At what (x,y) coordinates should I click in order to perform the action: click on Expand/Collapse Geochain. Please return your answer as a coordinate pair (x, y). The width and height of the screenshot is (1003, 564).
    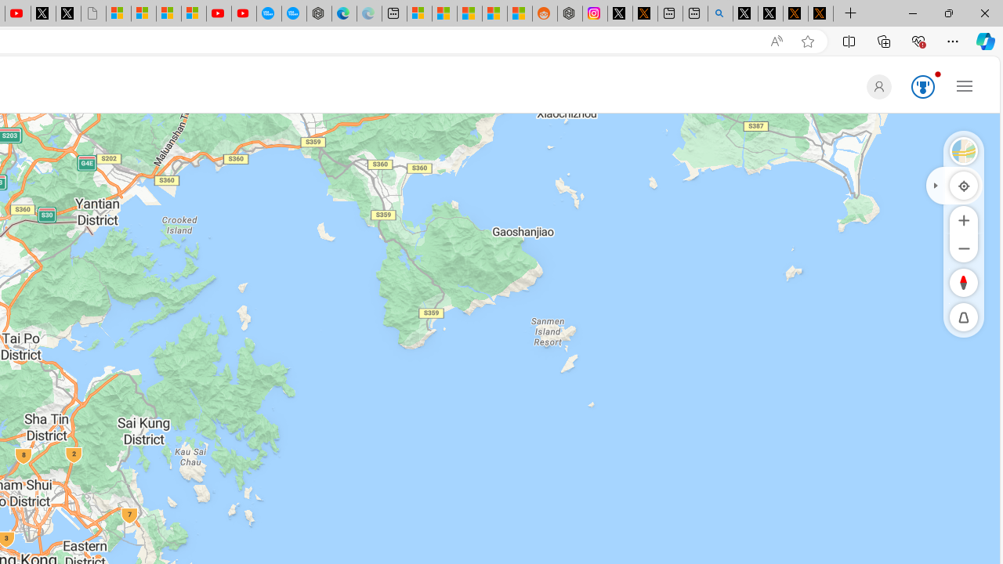
    Looking at the image, I should click on (935, 185).